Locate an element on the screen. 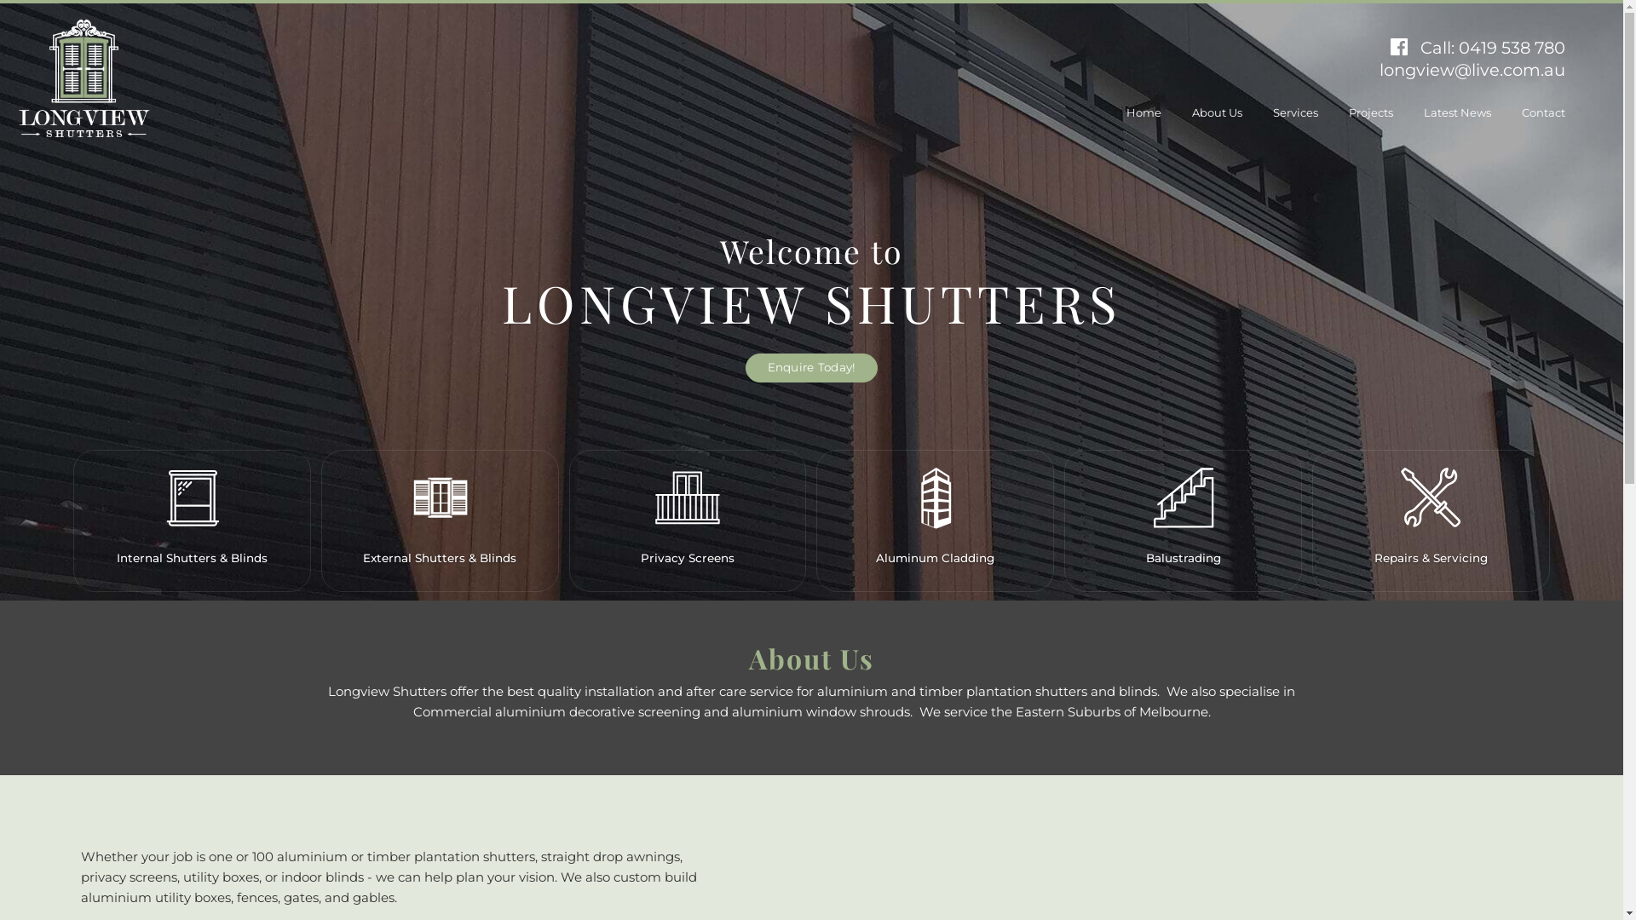  Main menu is located at coordinates (85, 80).